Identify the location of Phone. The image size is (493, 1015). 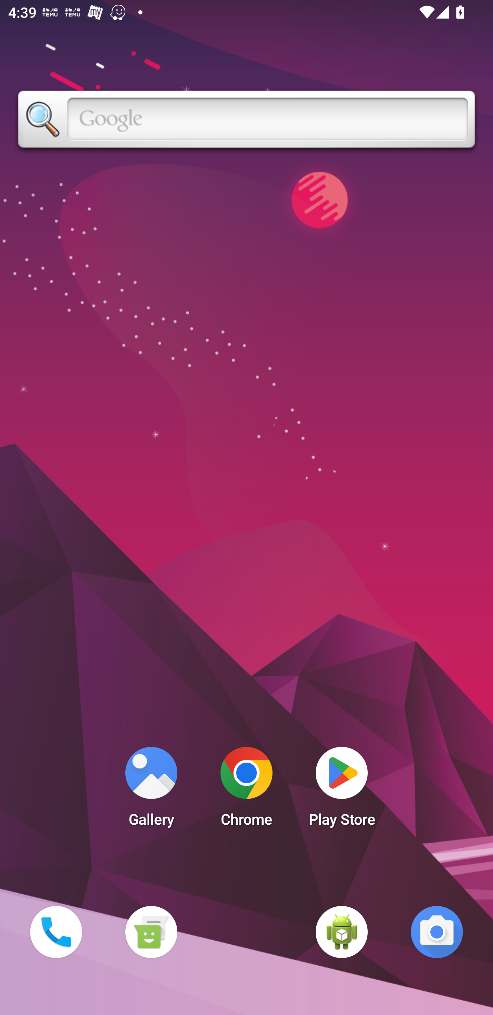
(56, 932).